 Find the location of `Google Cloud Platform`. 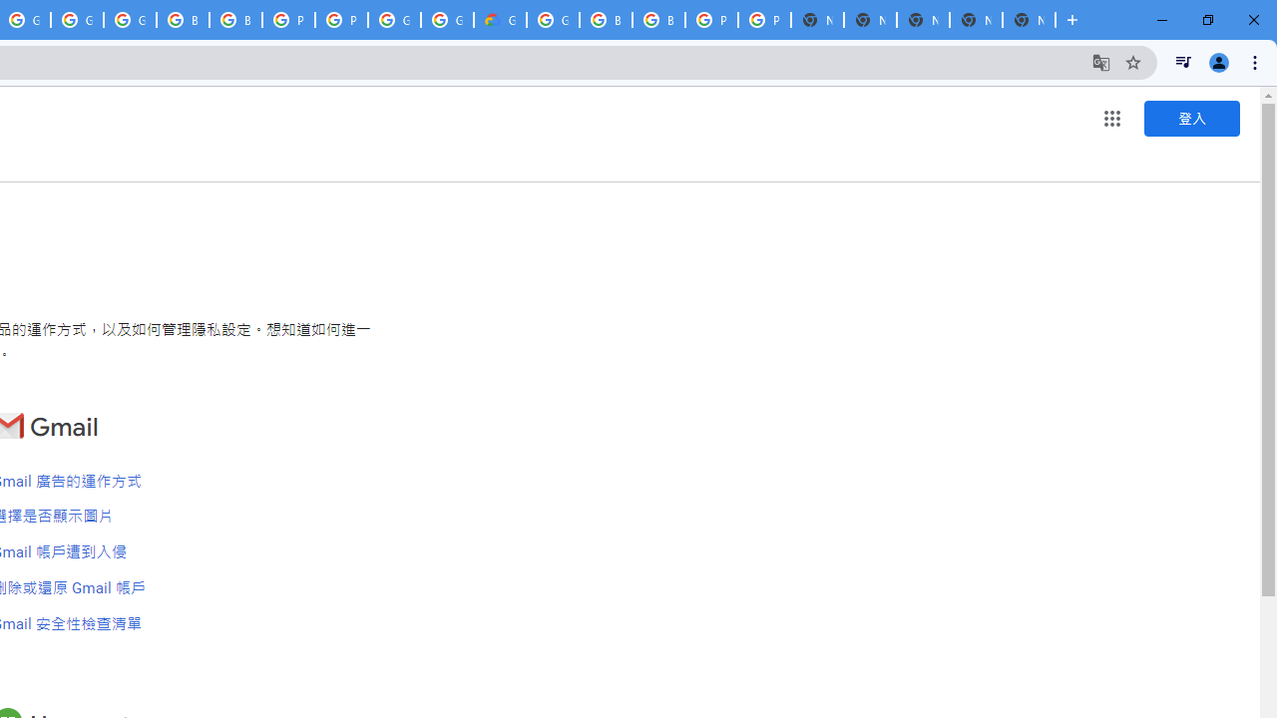

Google Cloud Platform is located at coordinates (394, 20).